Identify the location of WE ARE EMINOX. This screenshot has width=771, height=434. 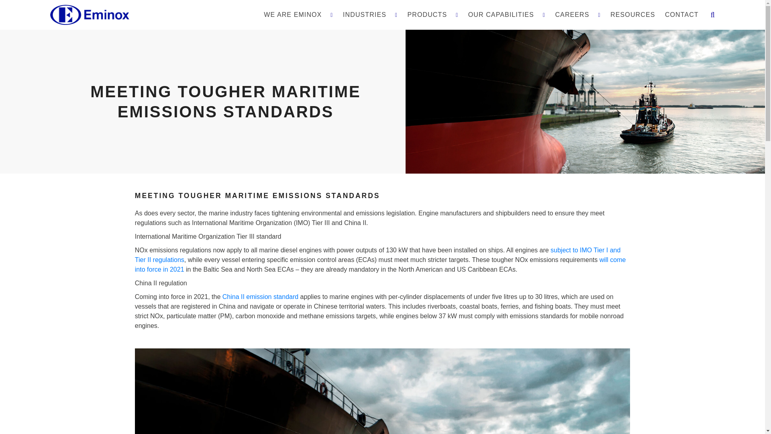
(298, 14).